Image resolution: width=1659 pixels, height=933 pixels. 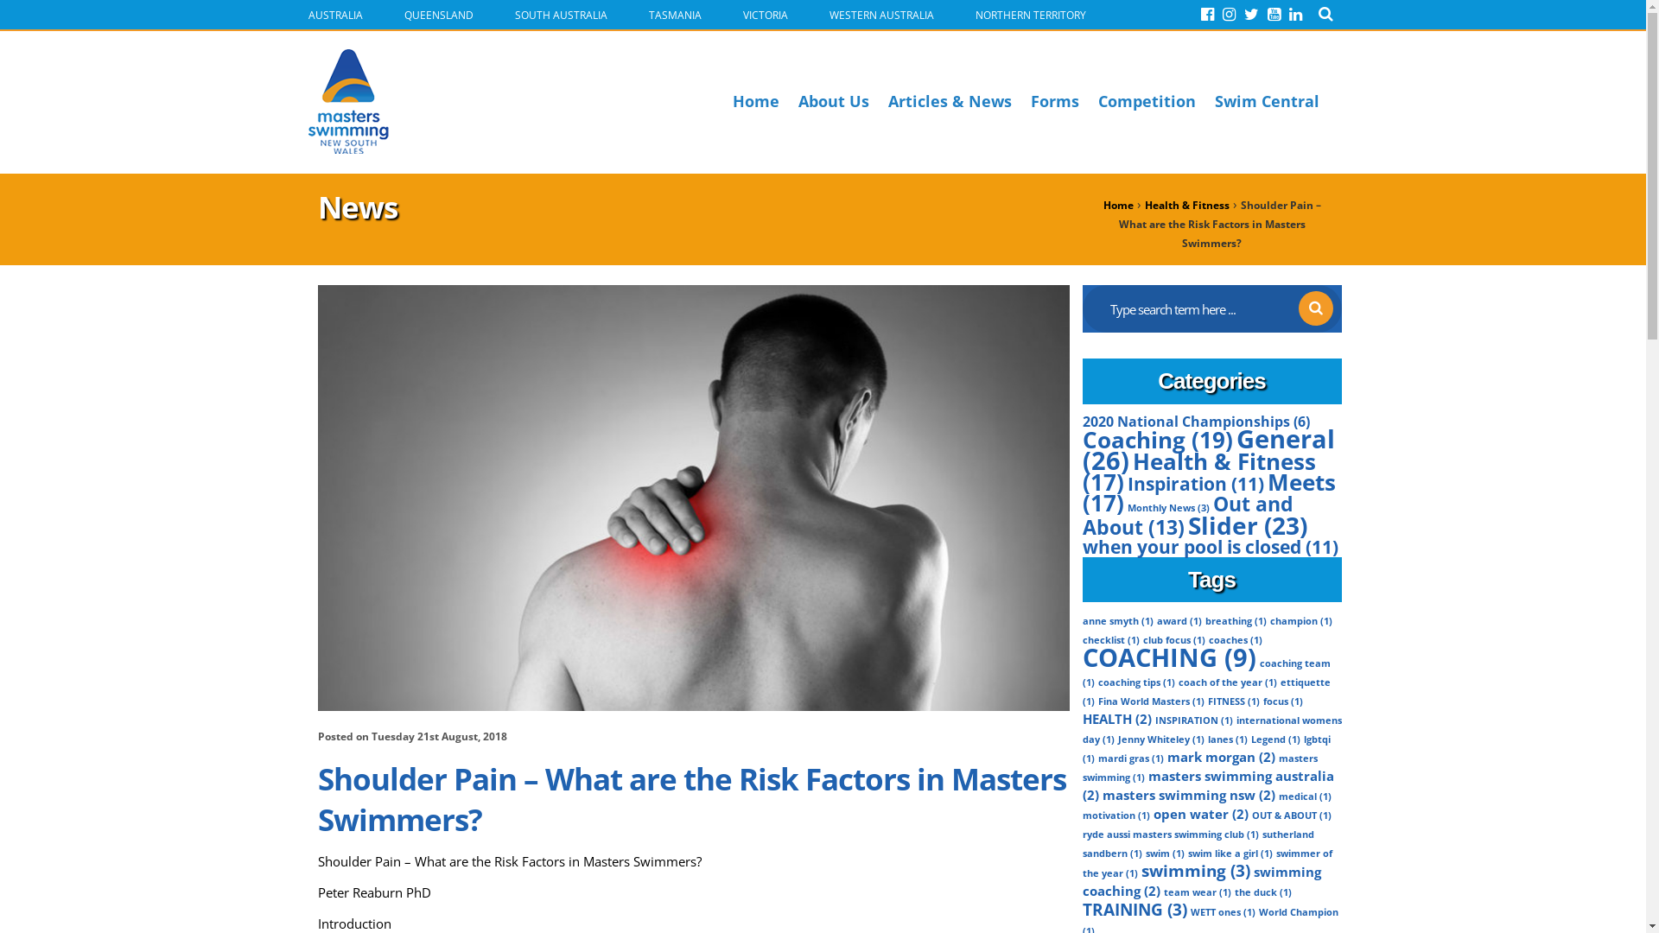 What do you see at coordinates (1199, 768) in the screenshot?
I see `masters swimming (1)` at bounding box center [1199, 768].